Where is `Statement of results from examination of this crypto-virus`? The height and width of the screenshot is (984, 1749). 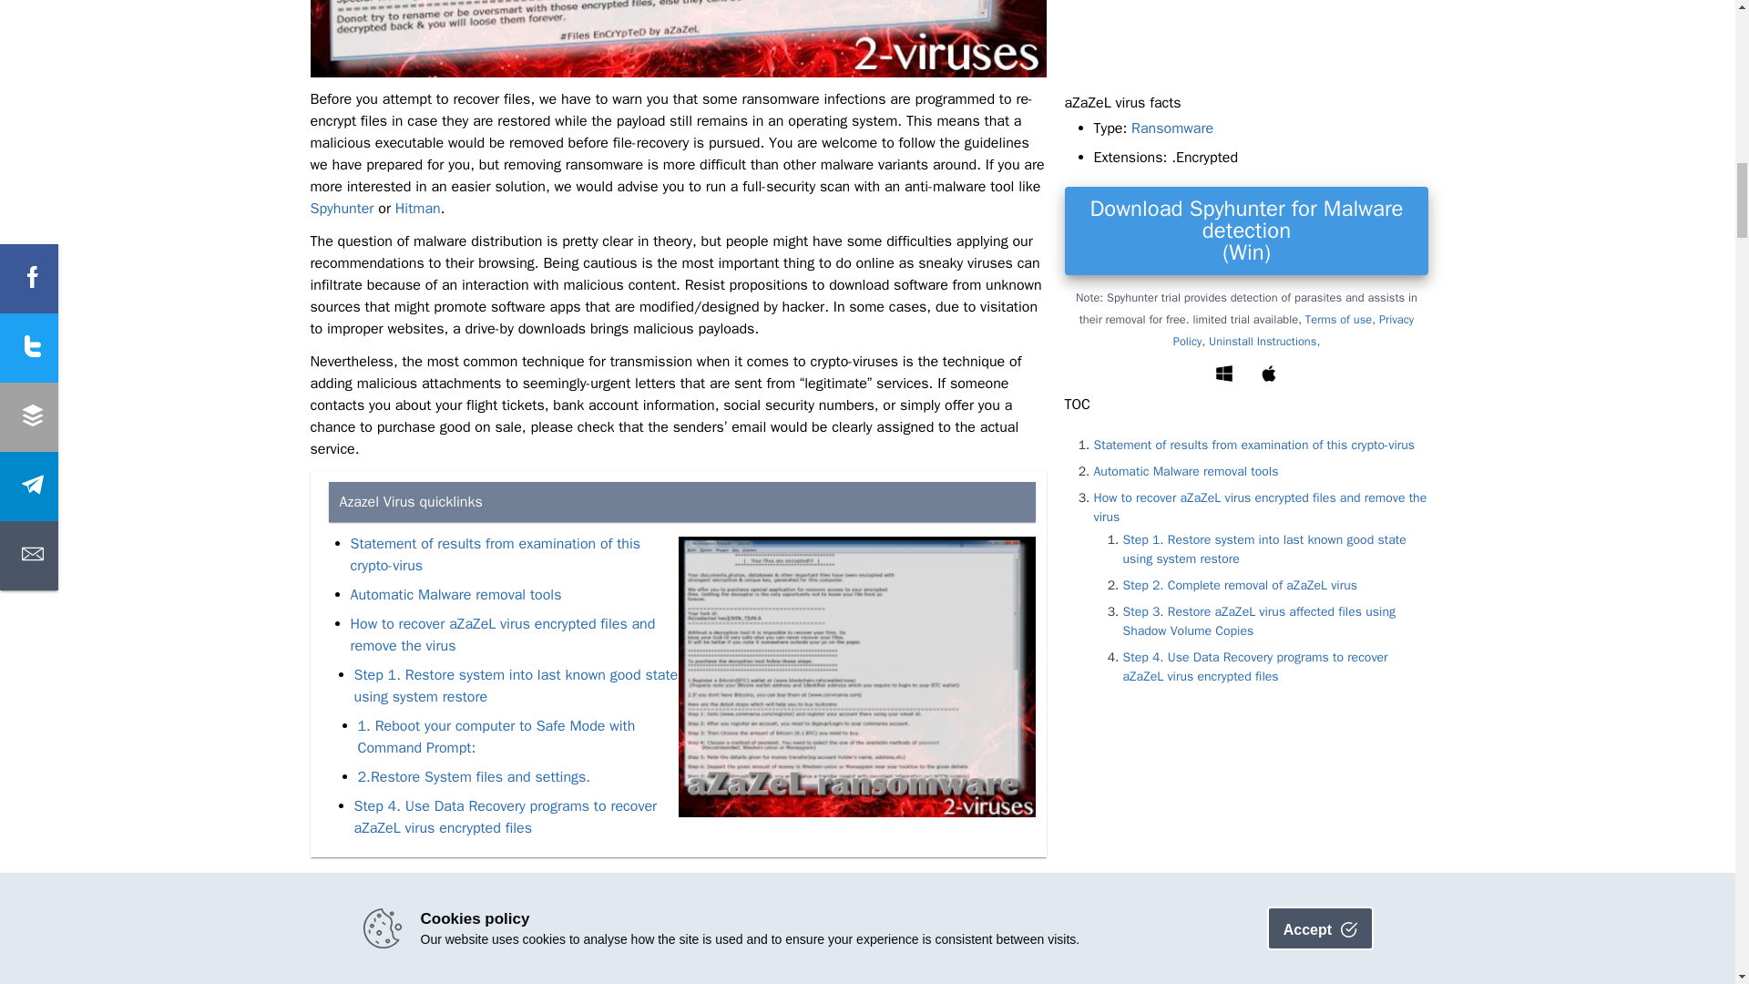
Statement of results from examination of this crypto-virus is located at coordinates (495, 555).